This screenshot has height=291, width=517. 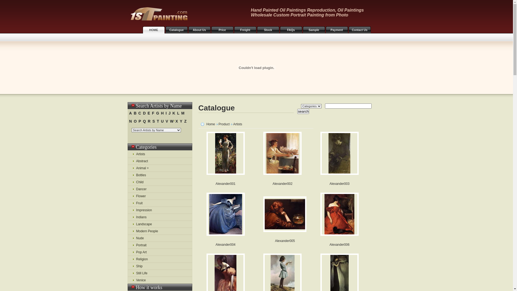 What do you see at coordinates (359, 30) in the screenshot?
I see `Contact Us` at bounding box center [359, 30].